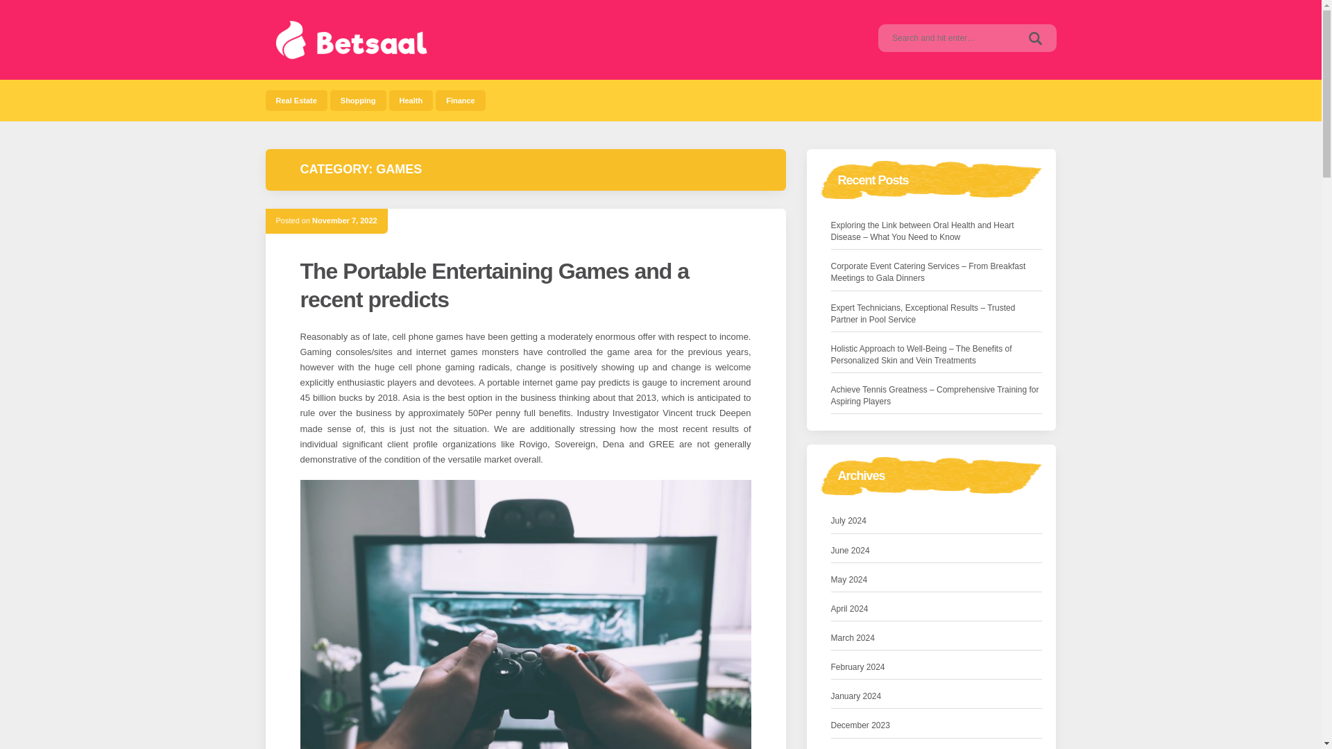 The image size is (1332, 749). Describe the element at coordinates (461, 100) in the screenshot. I see `Finance` at that location.